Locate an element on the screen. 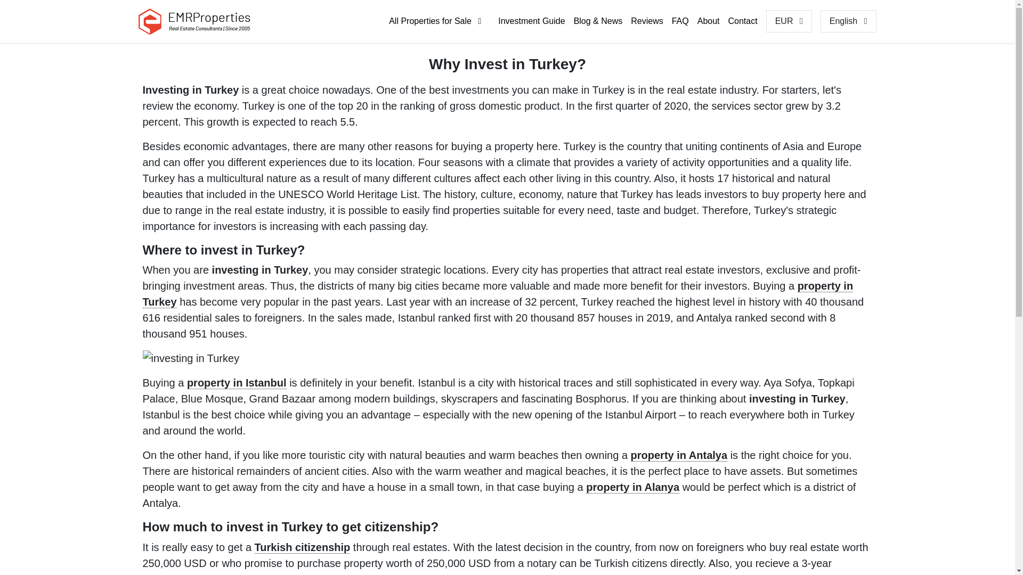  FAQ is located at coordinates (680, 21).